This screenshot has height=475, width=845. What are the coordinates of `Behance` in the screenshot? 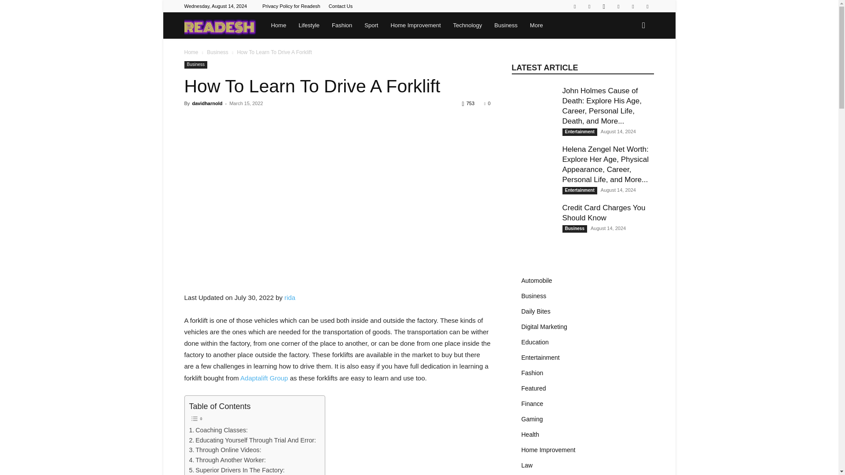 It's located at (574, 6).